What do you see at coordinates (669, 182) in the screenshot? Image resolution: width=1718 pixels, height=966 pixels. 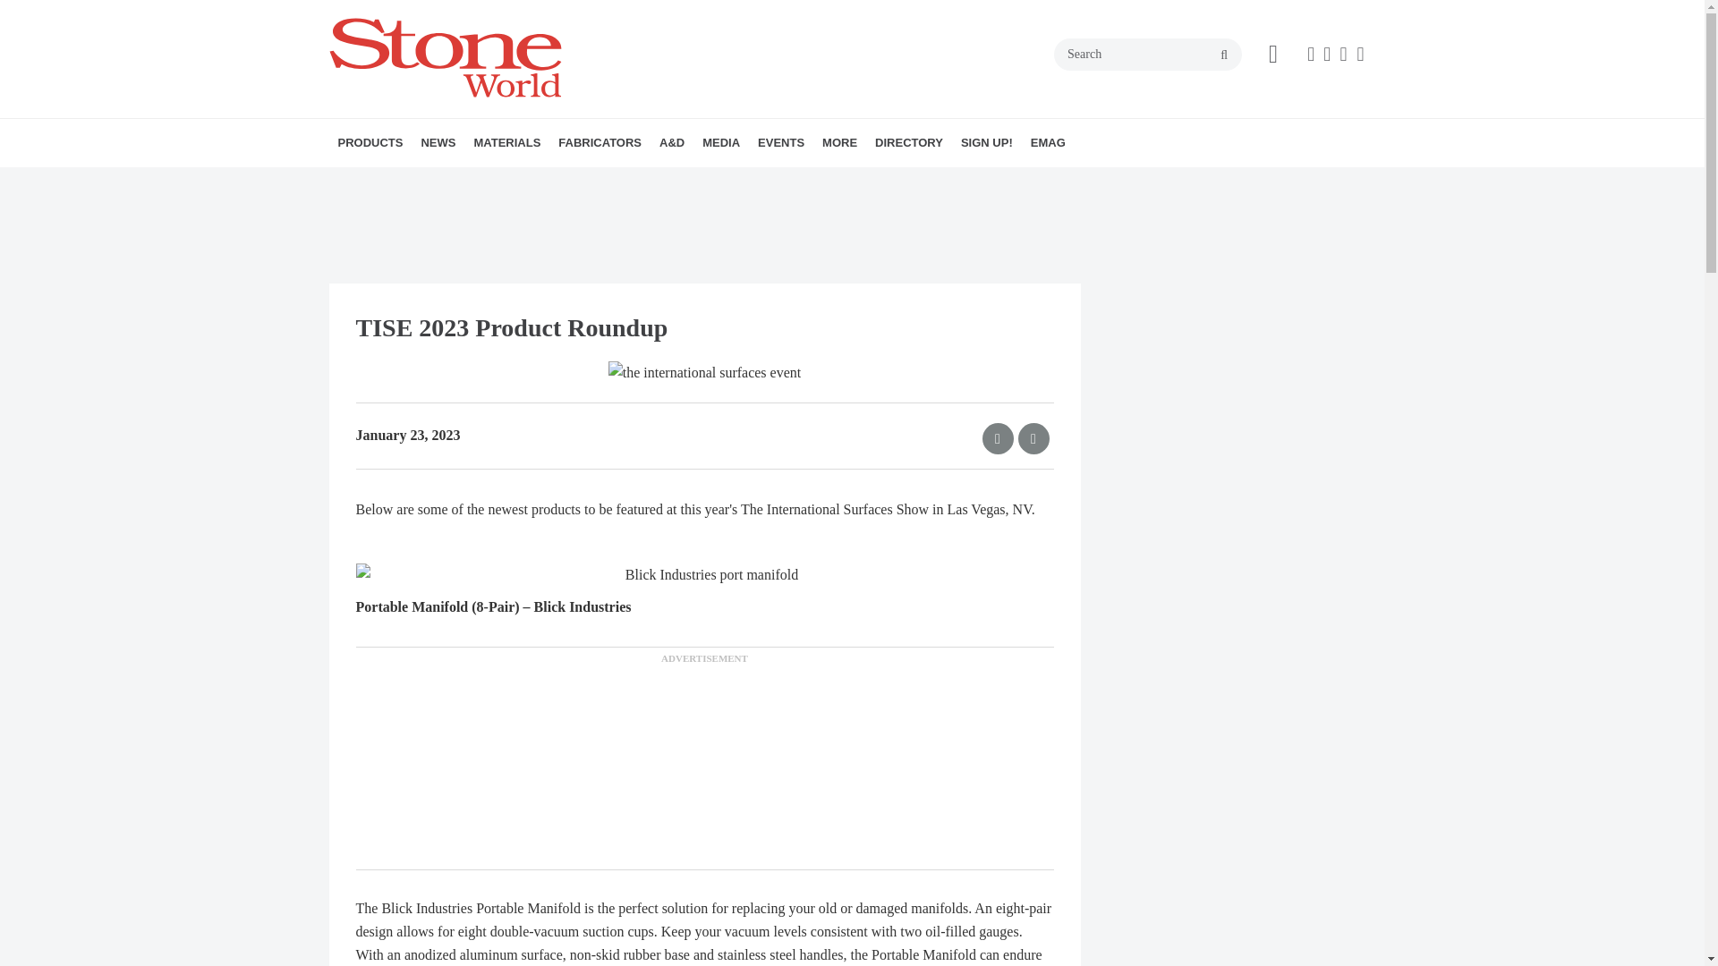 I see `FABRICATOR CASE STUDIES` at bounding box center [669, 182].